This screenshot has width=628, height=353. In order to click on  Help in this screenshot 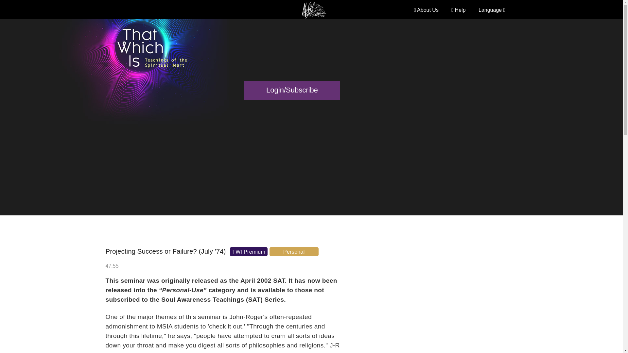, I will do `click(458, 10)`.